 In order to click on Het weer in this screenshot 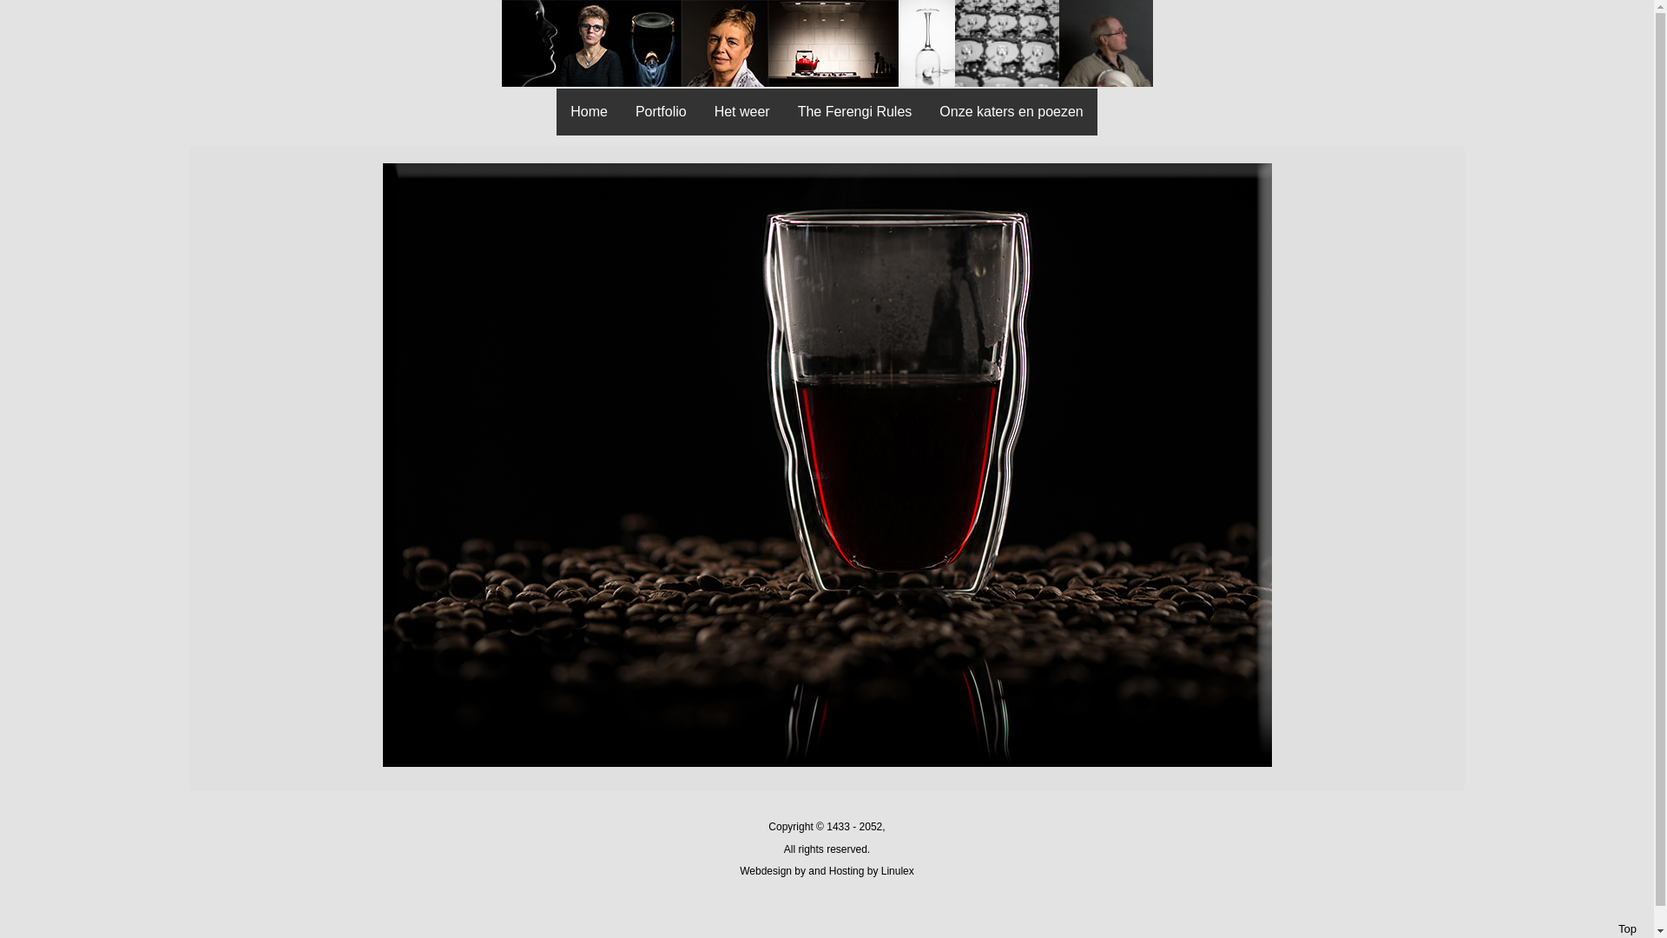, I will do `click(742, 111)`.